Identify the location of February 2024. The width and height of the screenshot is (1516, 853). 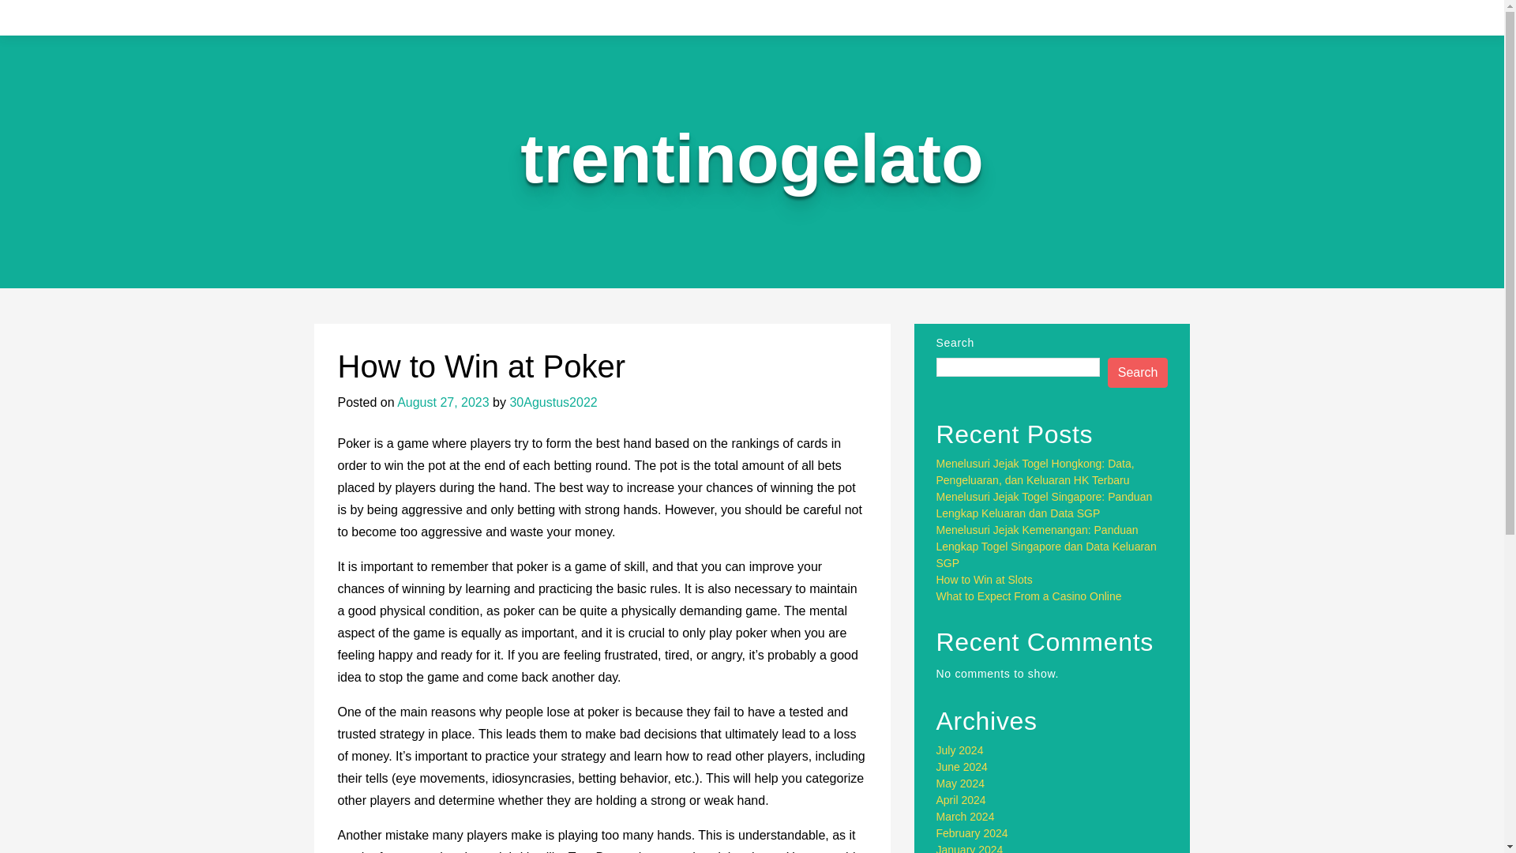
(972, 832).